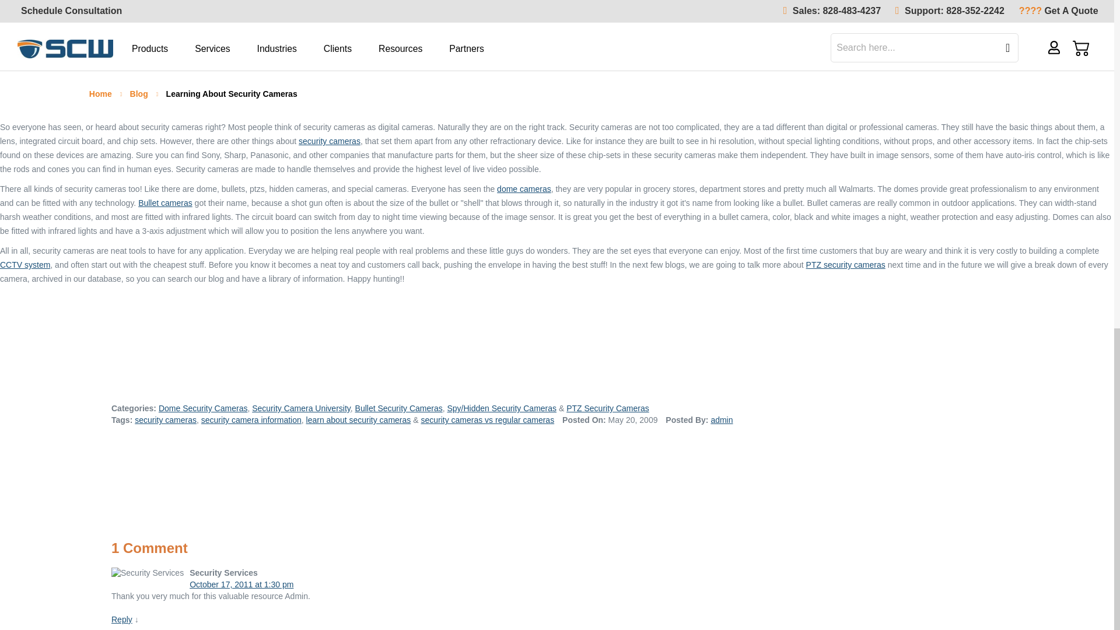  I want to click on Security Camera Warehouse, so click(65, 49).